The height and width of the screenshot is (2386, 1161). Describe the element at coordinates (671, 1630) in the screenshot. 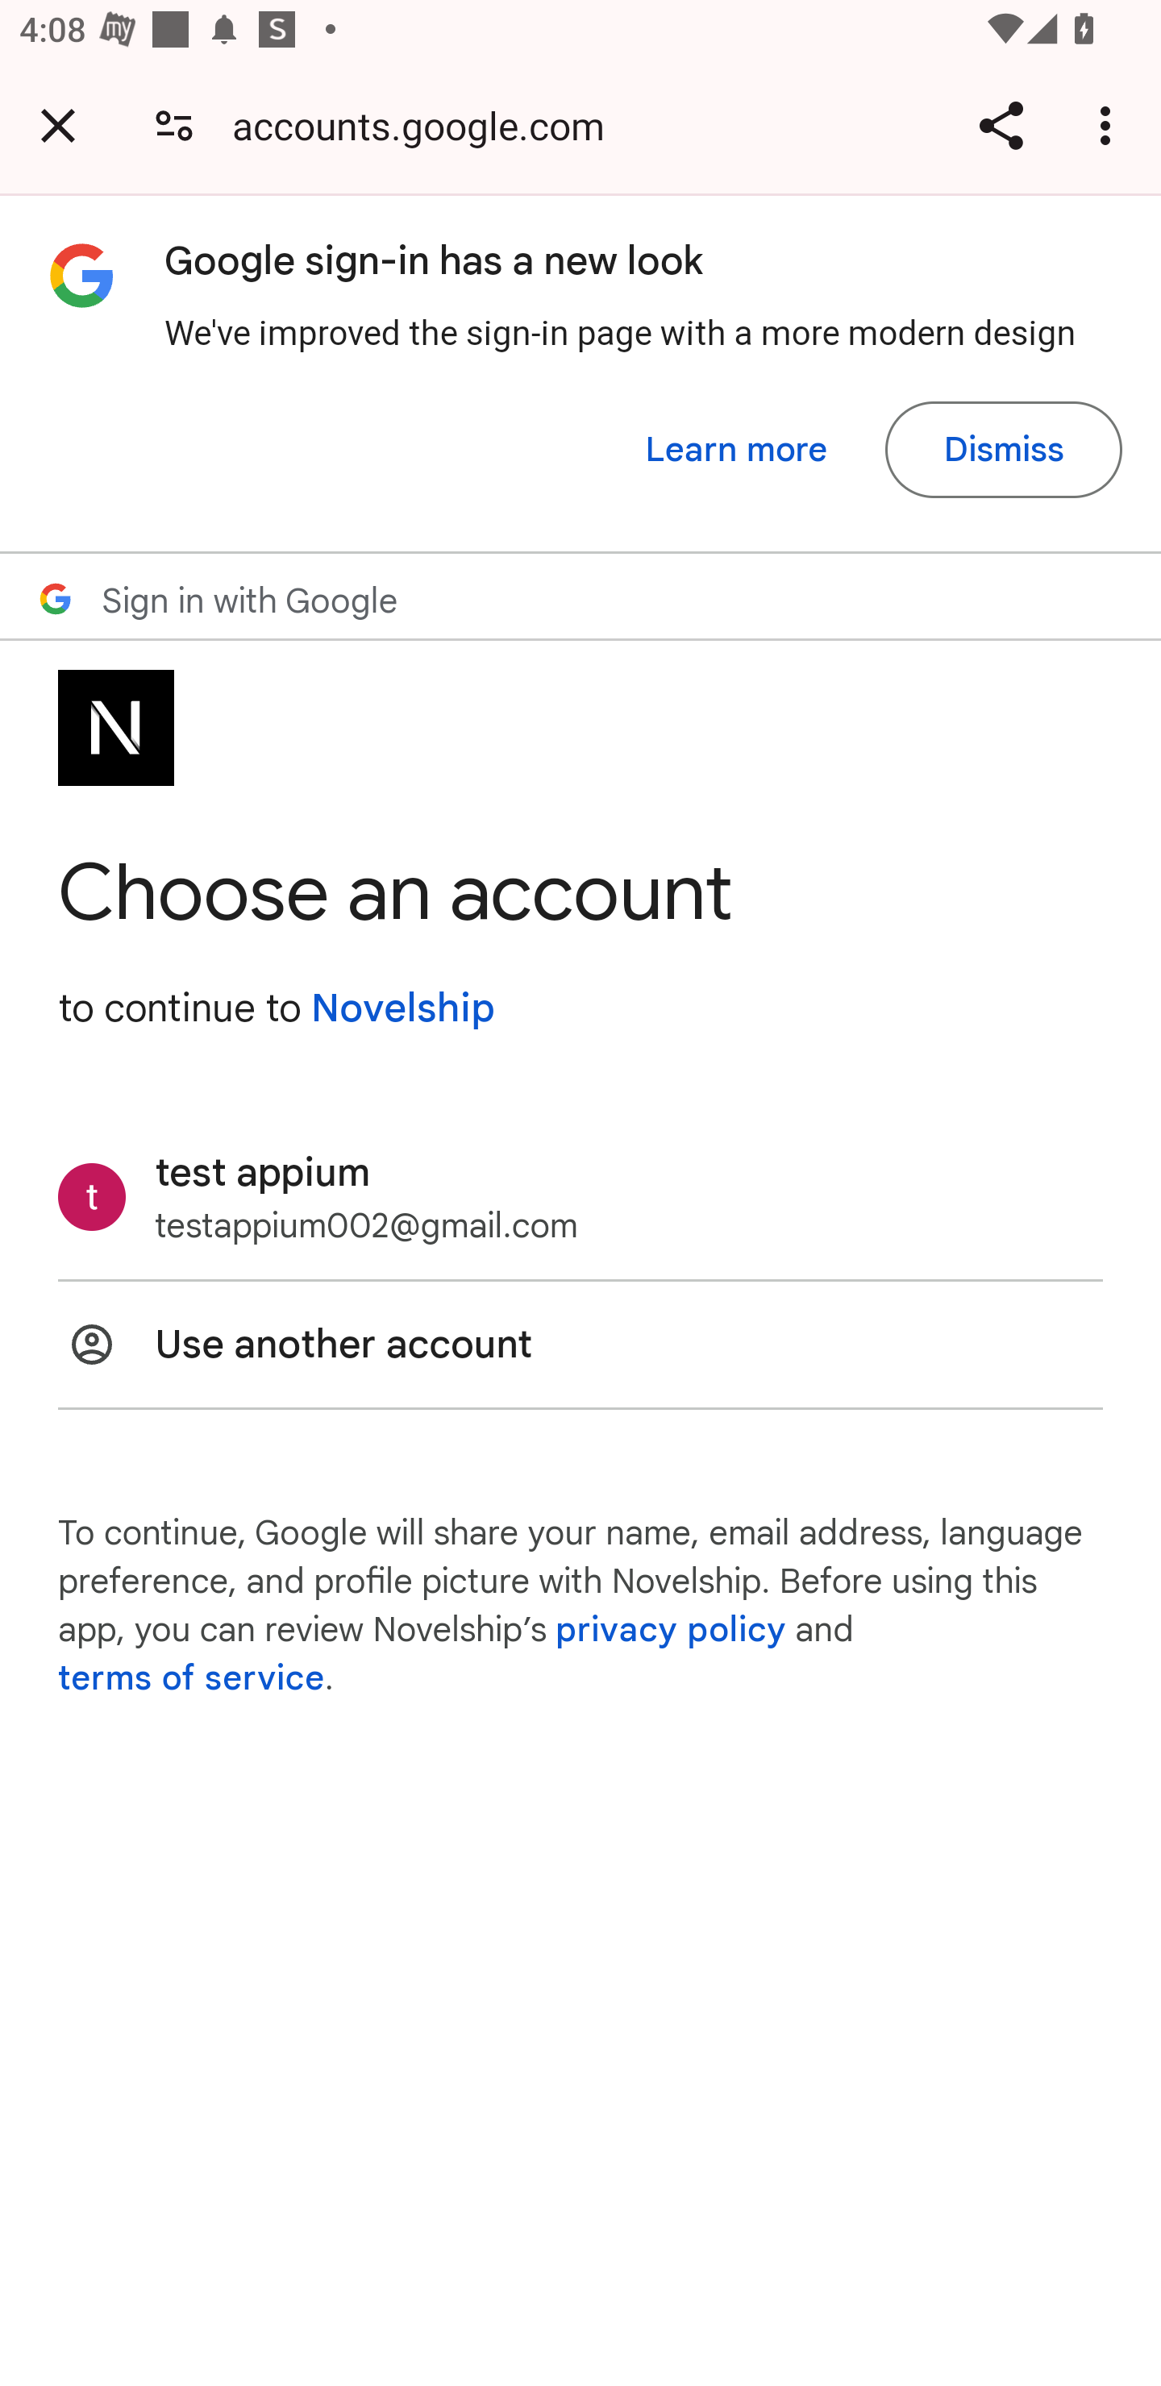

I see `privacy policy` at that location.